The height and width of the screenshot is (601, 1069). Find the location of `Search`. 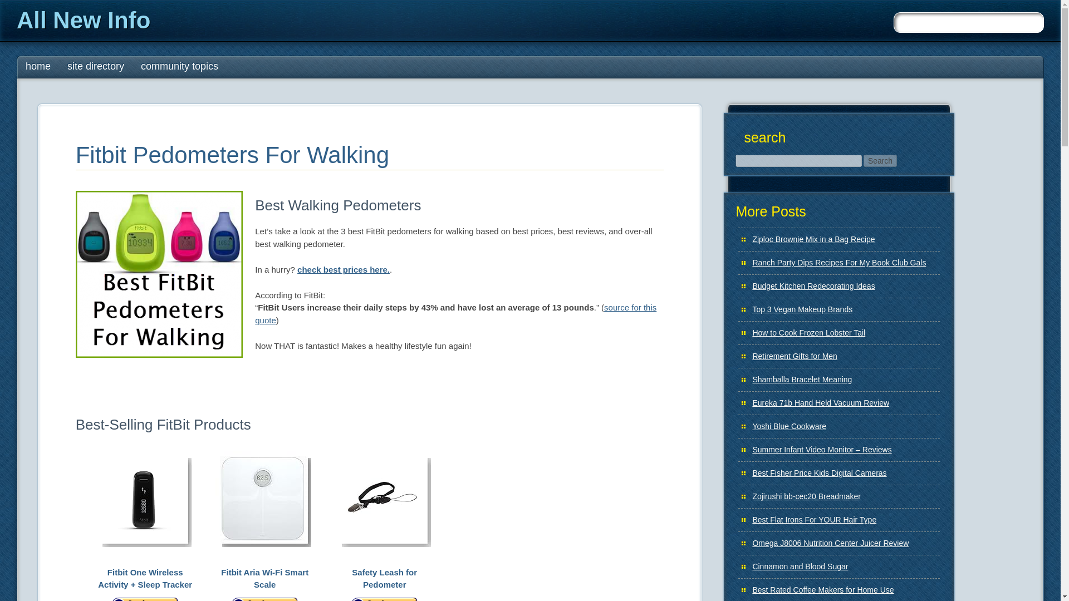

Search is located at coordinates (17, 6).